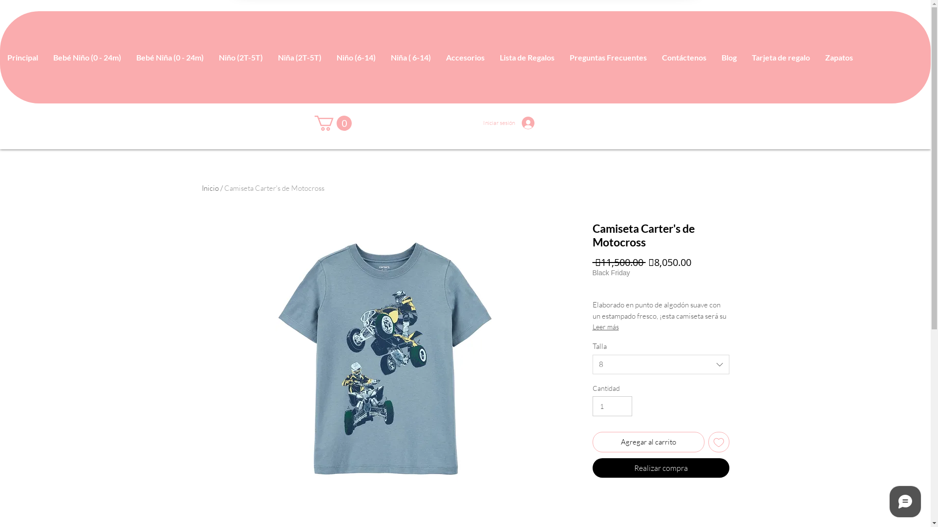  Describe the element at coordinates (274, 188) in the screenshot. I see `Camiseta Carter's de Motocross` at that location.